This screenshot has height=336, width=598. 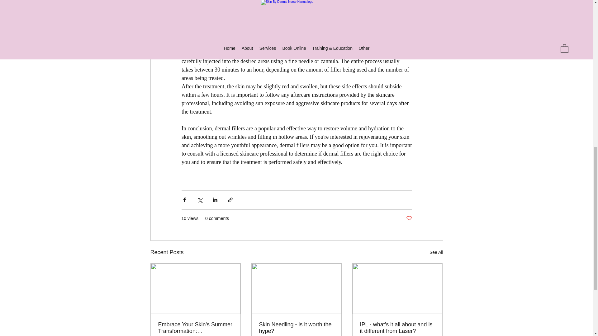 What do you see at coordinates (397, 328) in the screenshot?
I see `IPL - what's it all about and is it different from Laser?` at bounding box center [397, 328].